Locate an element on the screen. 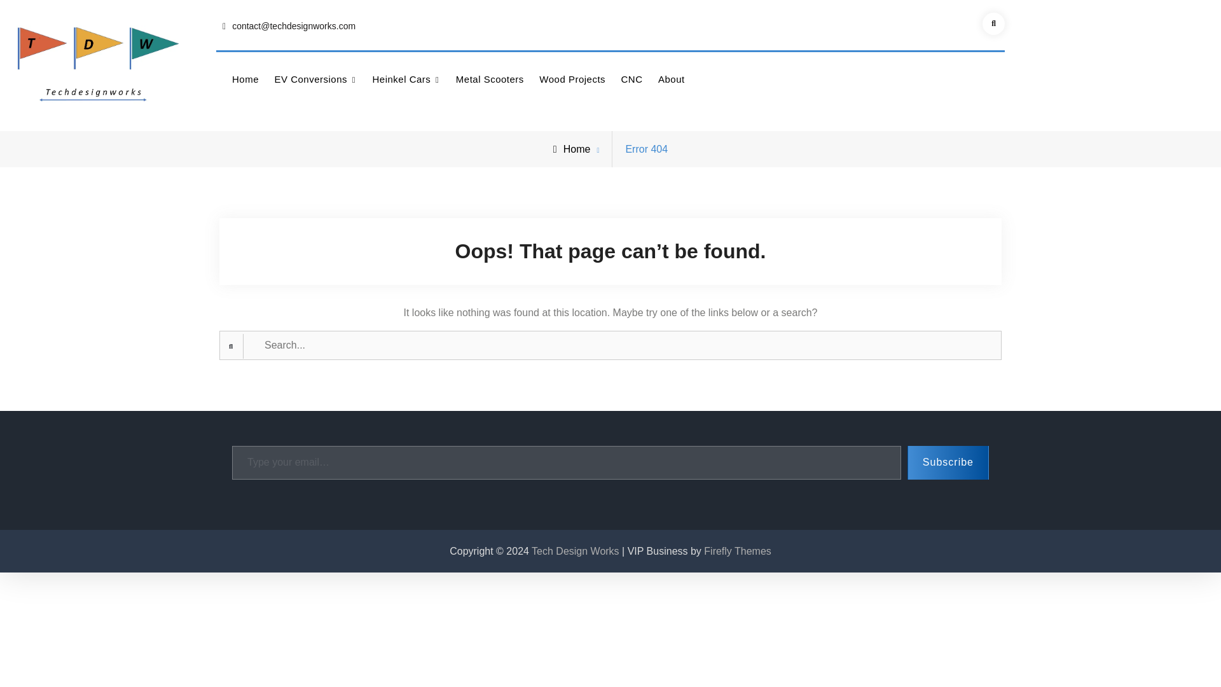 The width and height of the screenshot is (1221, 687). Home is located at coordinates (245, 79).